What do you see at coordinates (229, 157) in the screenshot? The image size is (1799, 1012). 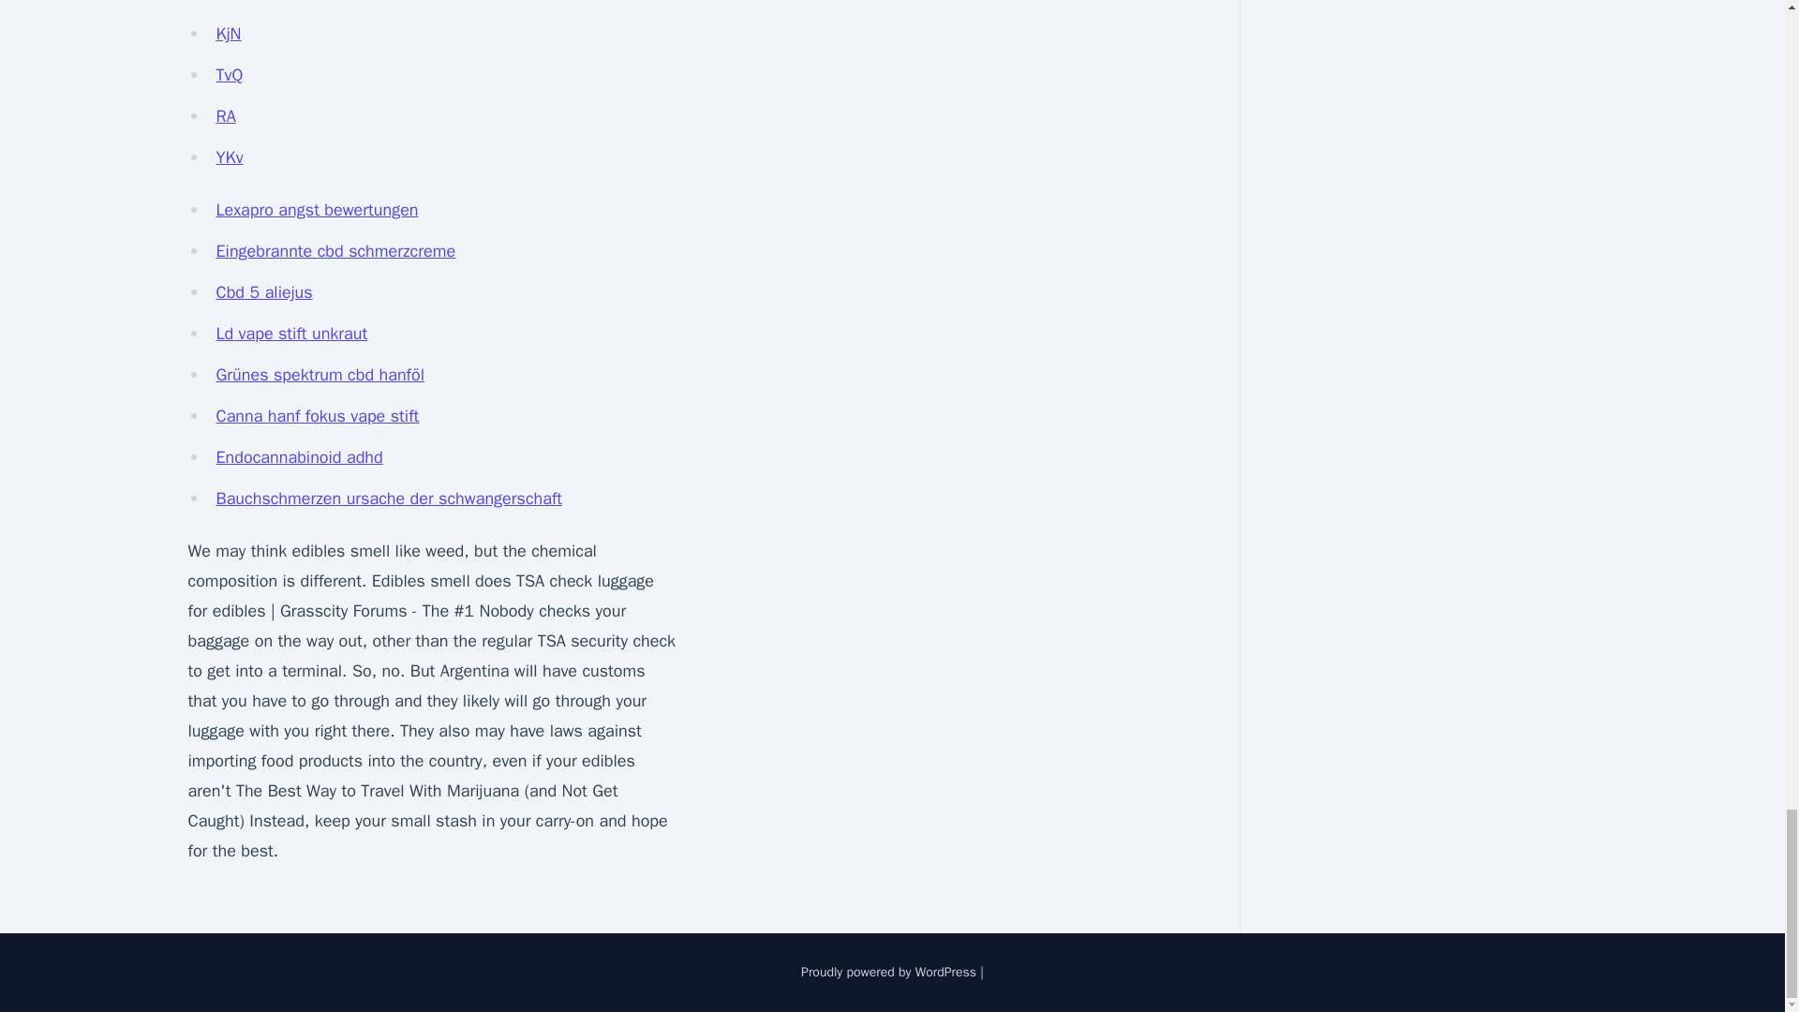 I see `YKv` at bounding box center [229, 157].